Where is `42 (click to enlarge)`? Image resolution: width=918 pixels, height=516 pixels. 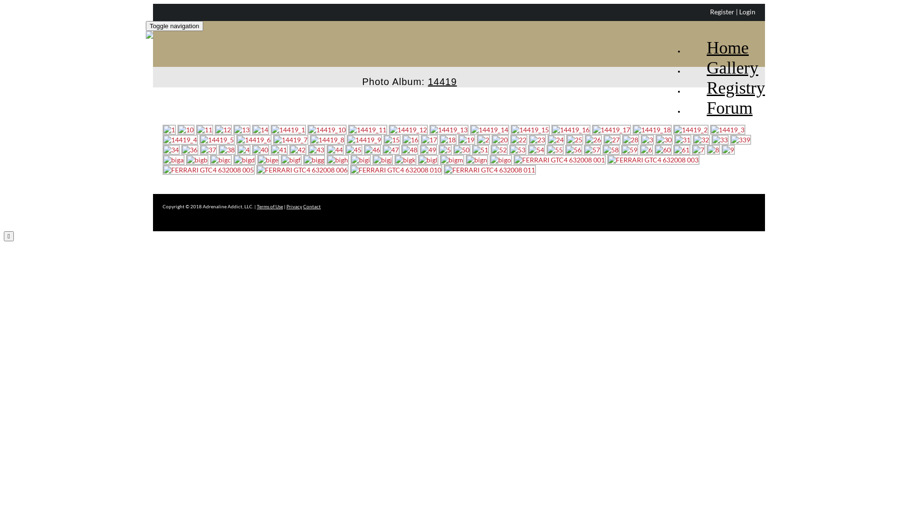 42 (click to enlarge) is located at coordinates (298, 150).